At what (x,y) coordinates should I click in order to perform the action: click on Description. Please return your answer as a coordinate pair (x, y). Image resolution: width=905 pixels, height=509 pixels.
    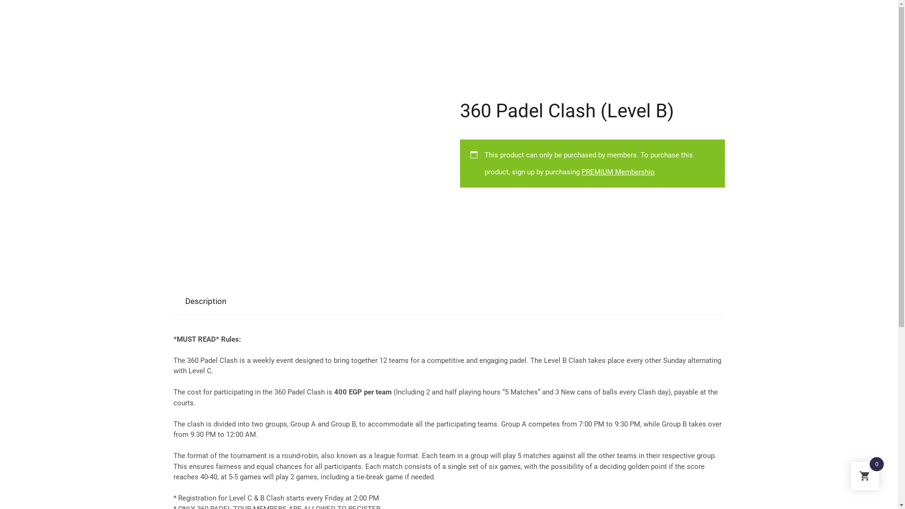
    Looking at the image, I should click on (206, 302).